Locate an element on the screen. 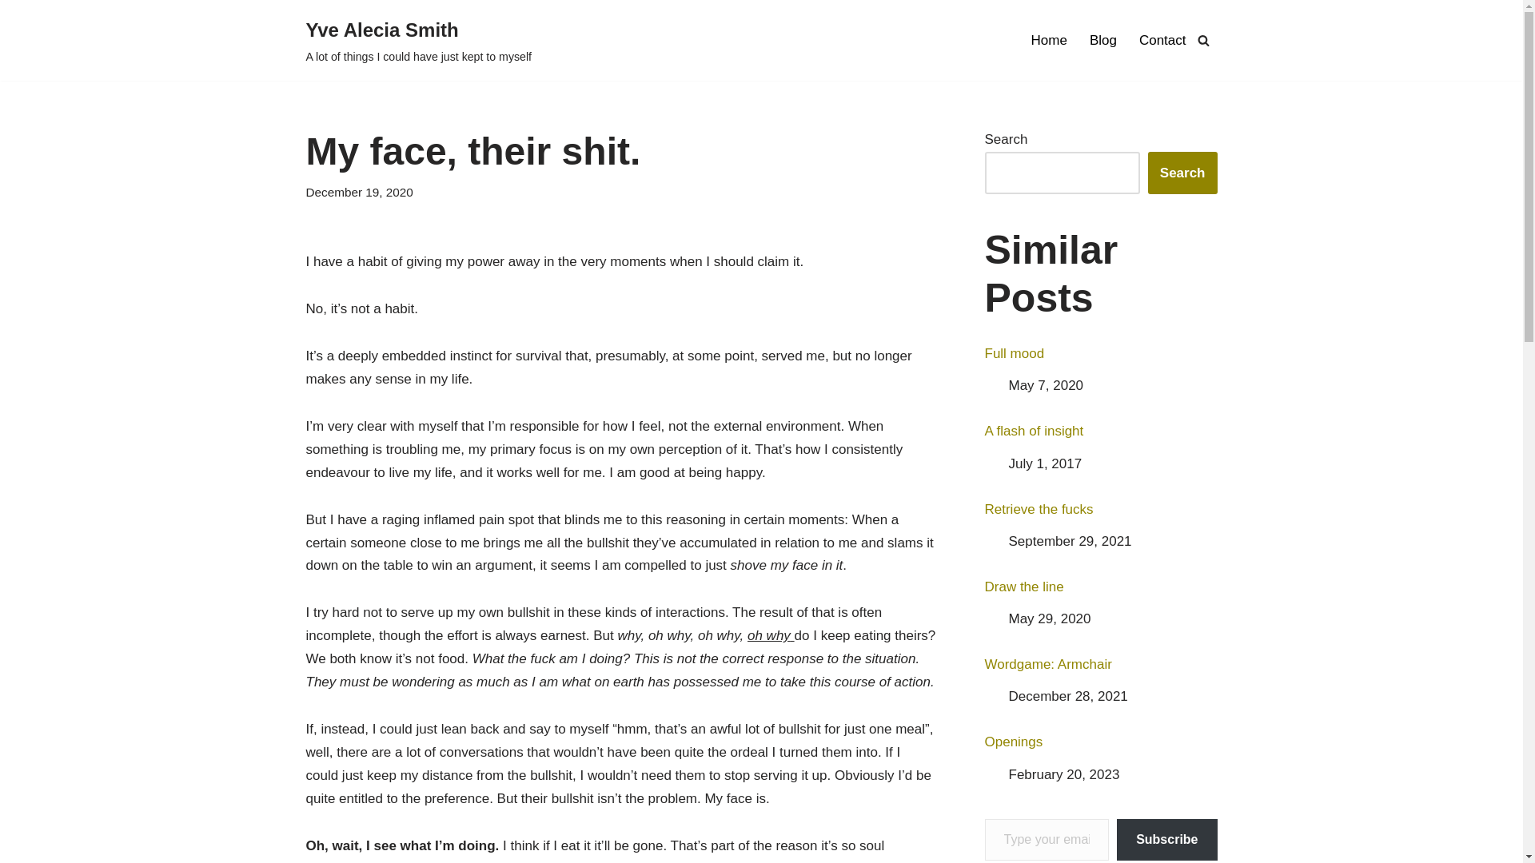  Home is located at coordinates (1049, 39).